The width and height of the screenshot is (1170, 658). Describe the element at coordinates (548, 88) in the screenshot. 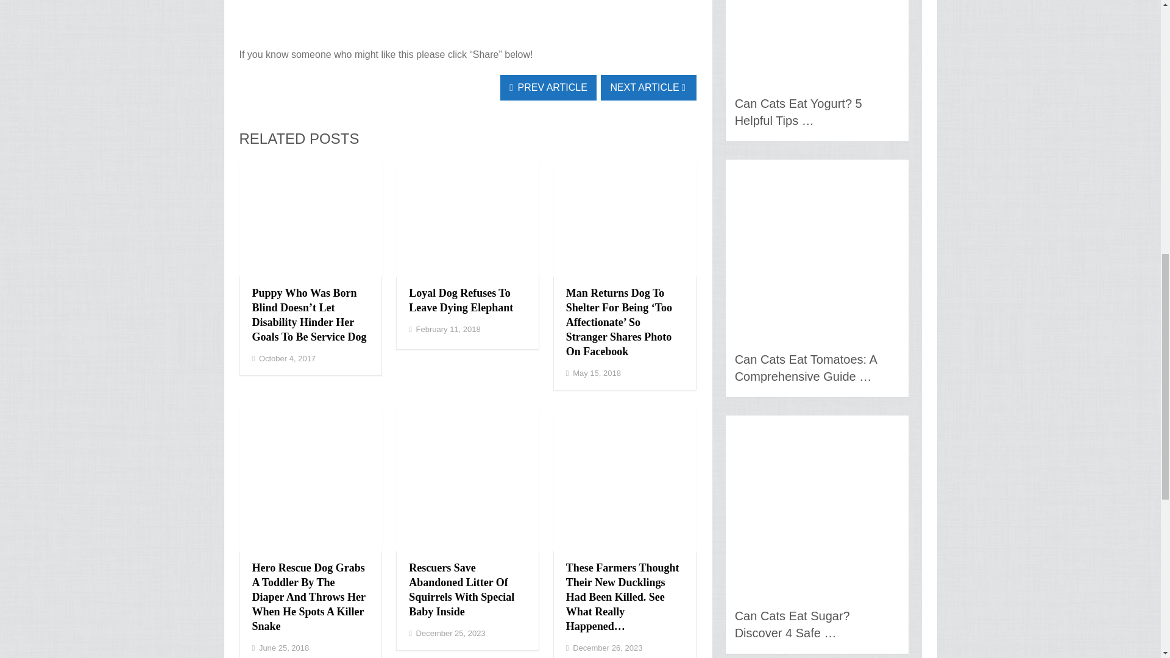

I see `PREV ARTICLE` at that location.